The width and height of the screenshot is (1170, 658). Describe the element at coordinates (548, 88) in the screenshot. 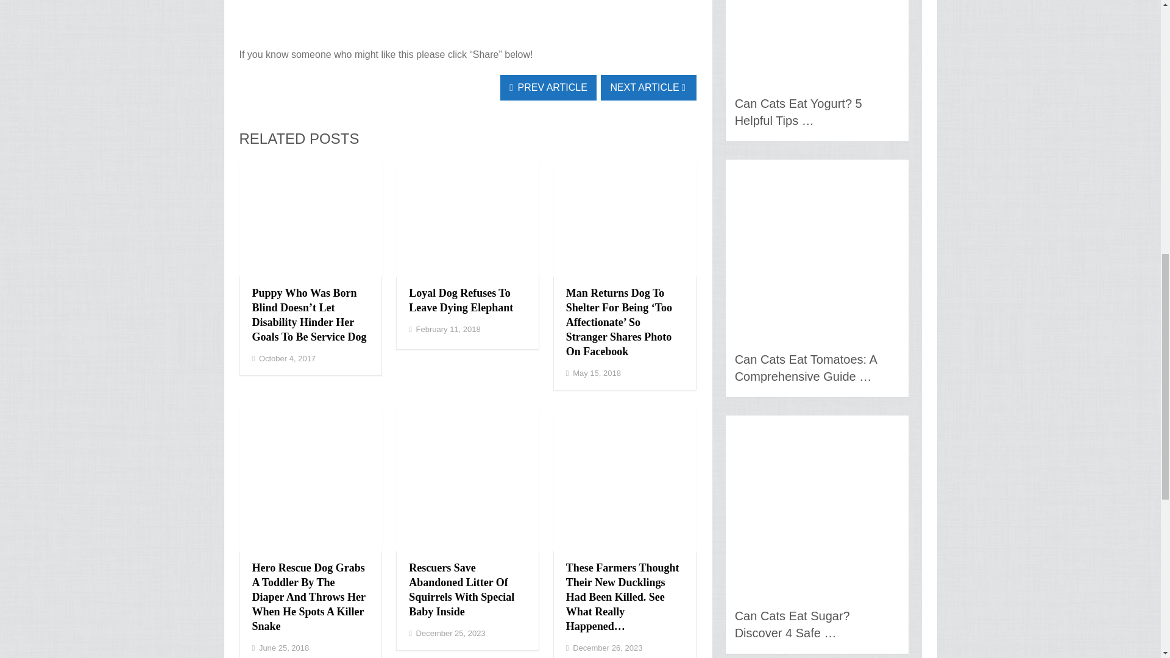

I see `PREV ARTICLE` at that location.